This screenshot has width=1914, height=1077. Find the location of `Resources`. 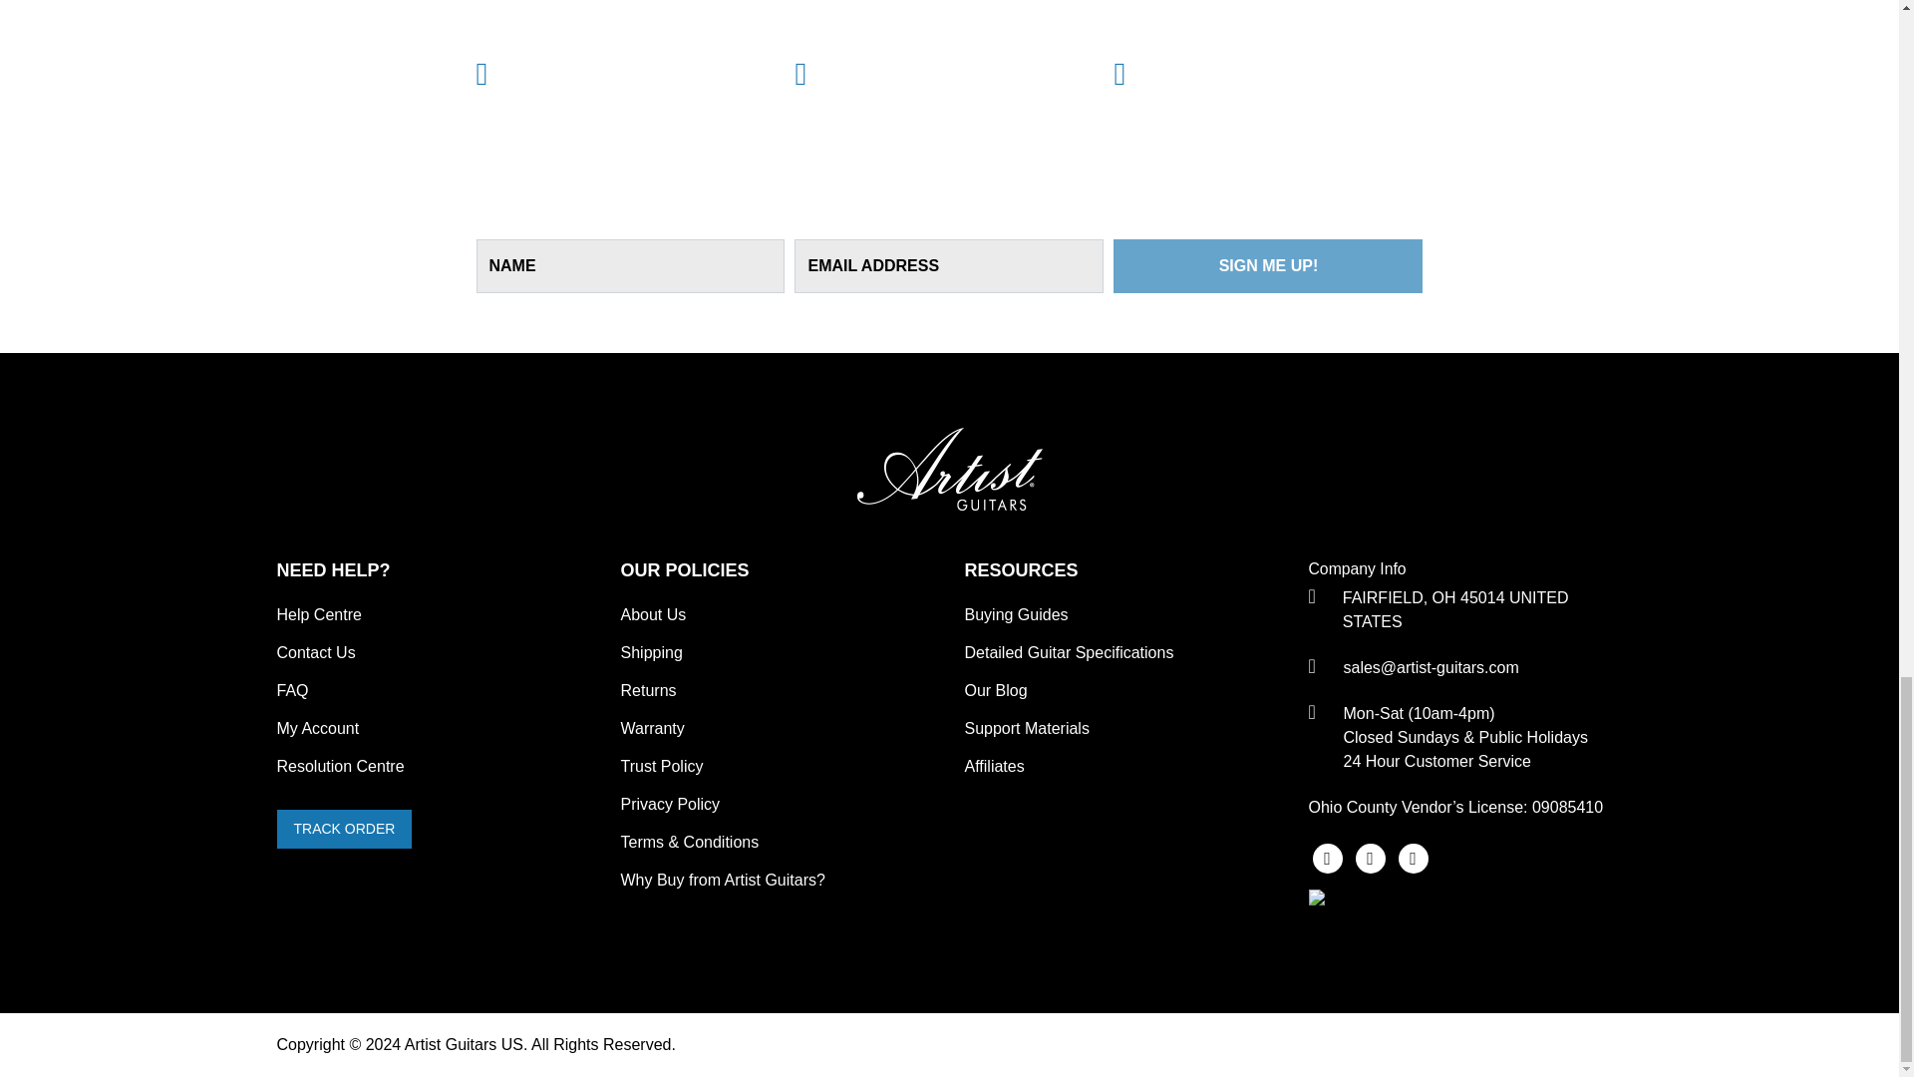

Resources is located at coordinates (1120, 570).